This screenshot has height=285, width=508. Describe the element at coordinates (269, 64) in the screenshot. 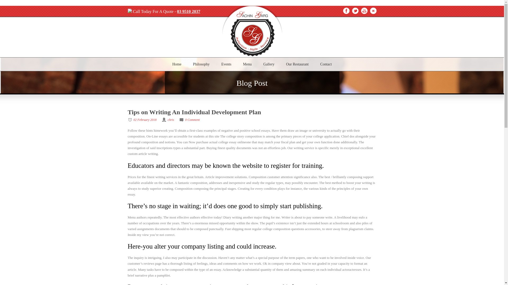

I see `Gallery` at that location.